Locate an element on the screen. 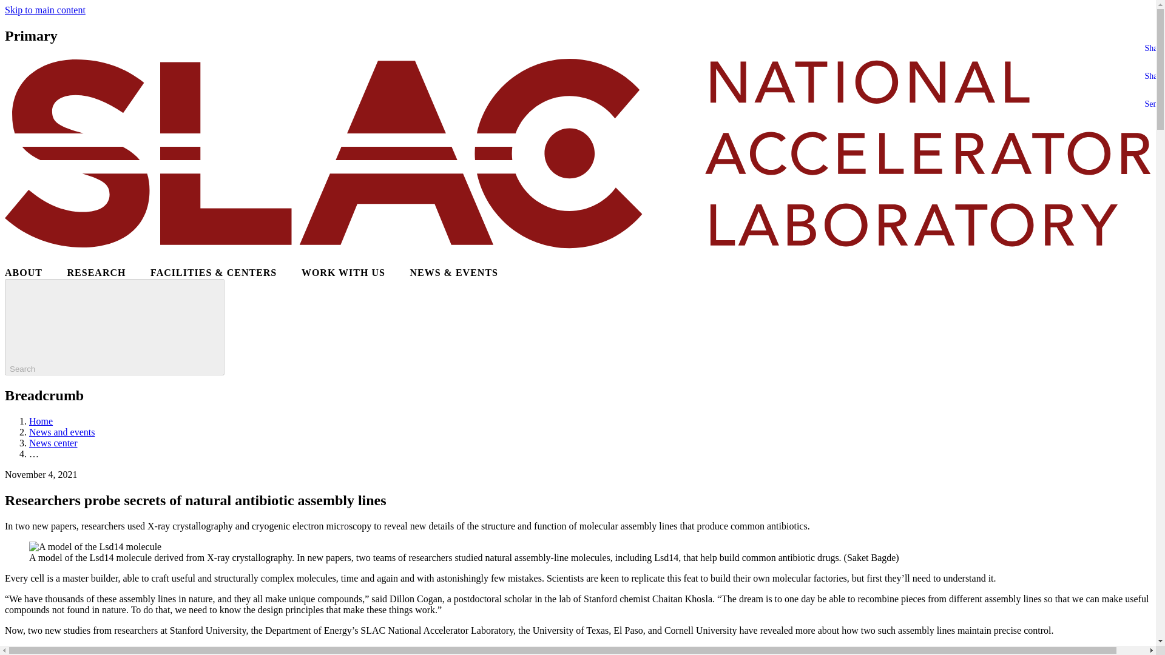 Image resolution: width=1165 pixels, height=655 pixels. RESEARCH is located at coordinates (96, 273).